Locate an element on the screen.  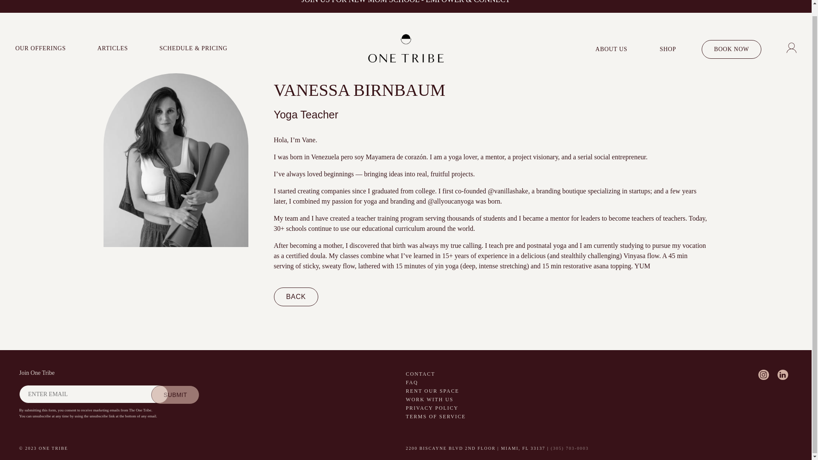
RENT OUR SPACE is located at coordinates (501, 391).